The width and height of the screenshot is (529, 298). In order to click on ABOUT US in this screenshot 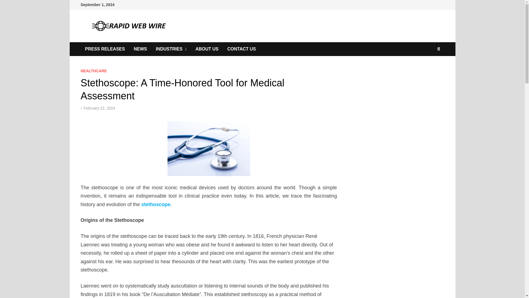, I will do `click(207, 49)`.